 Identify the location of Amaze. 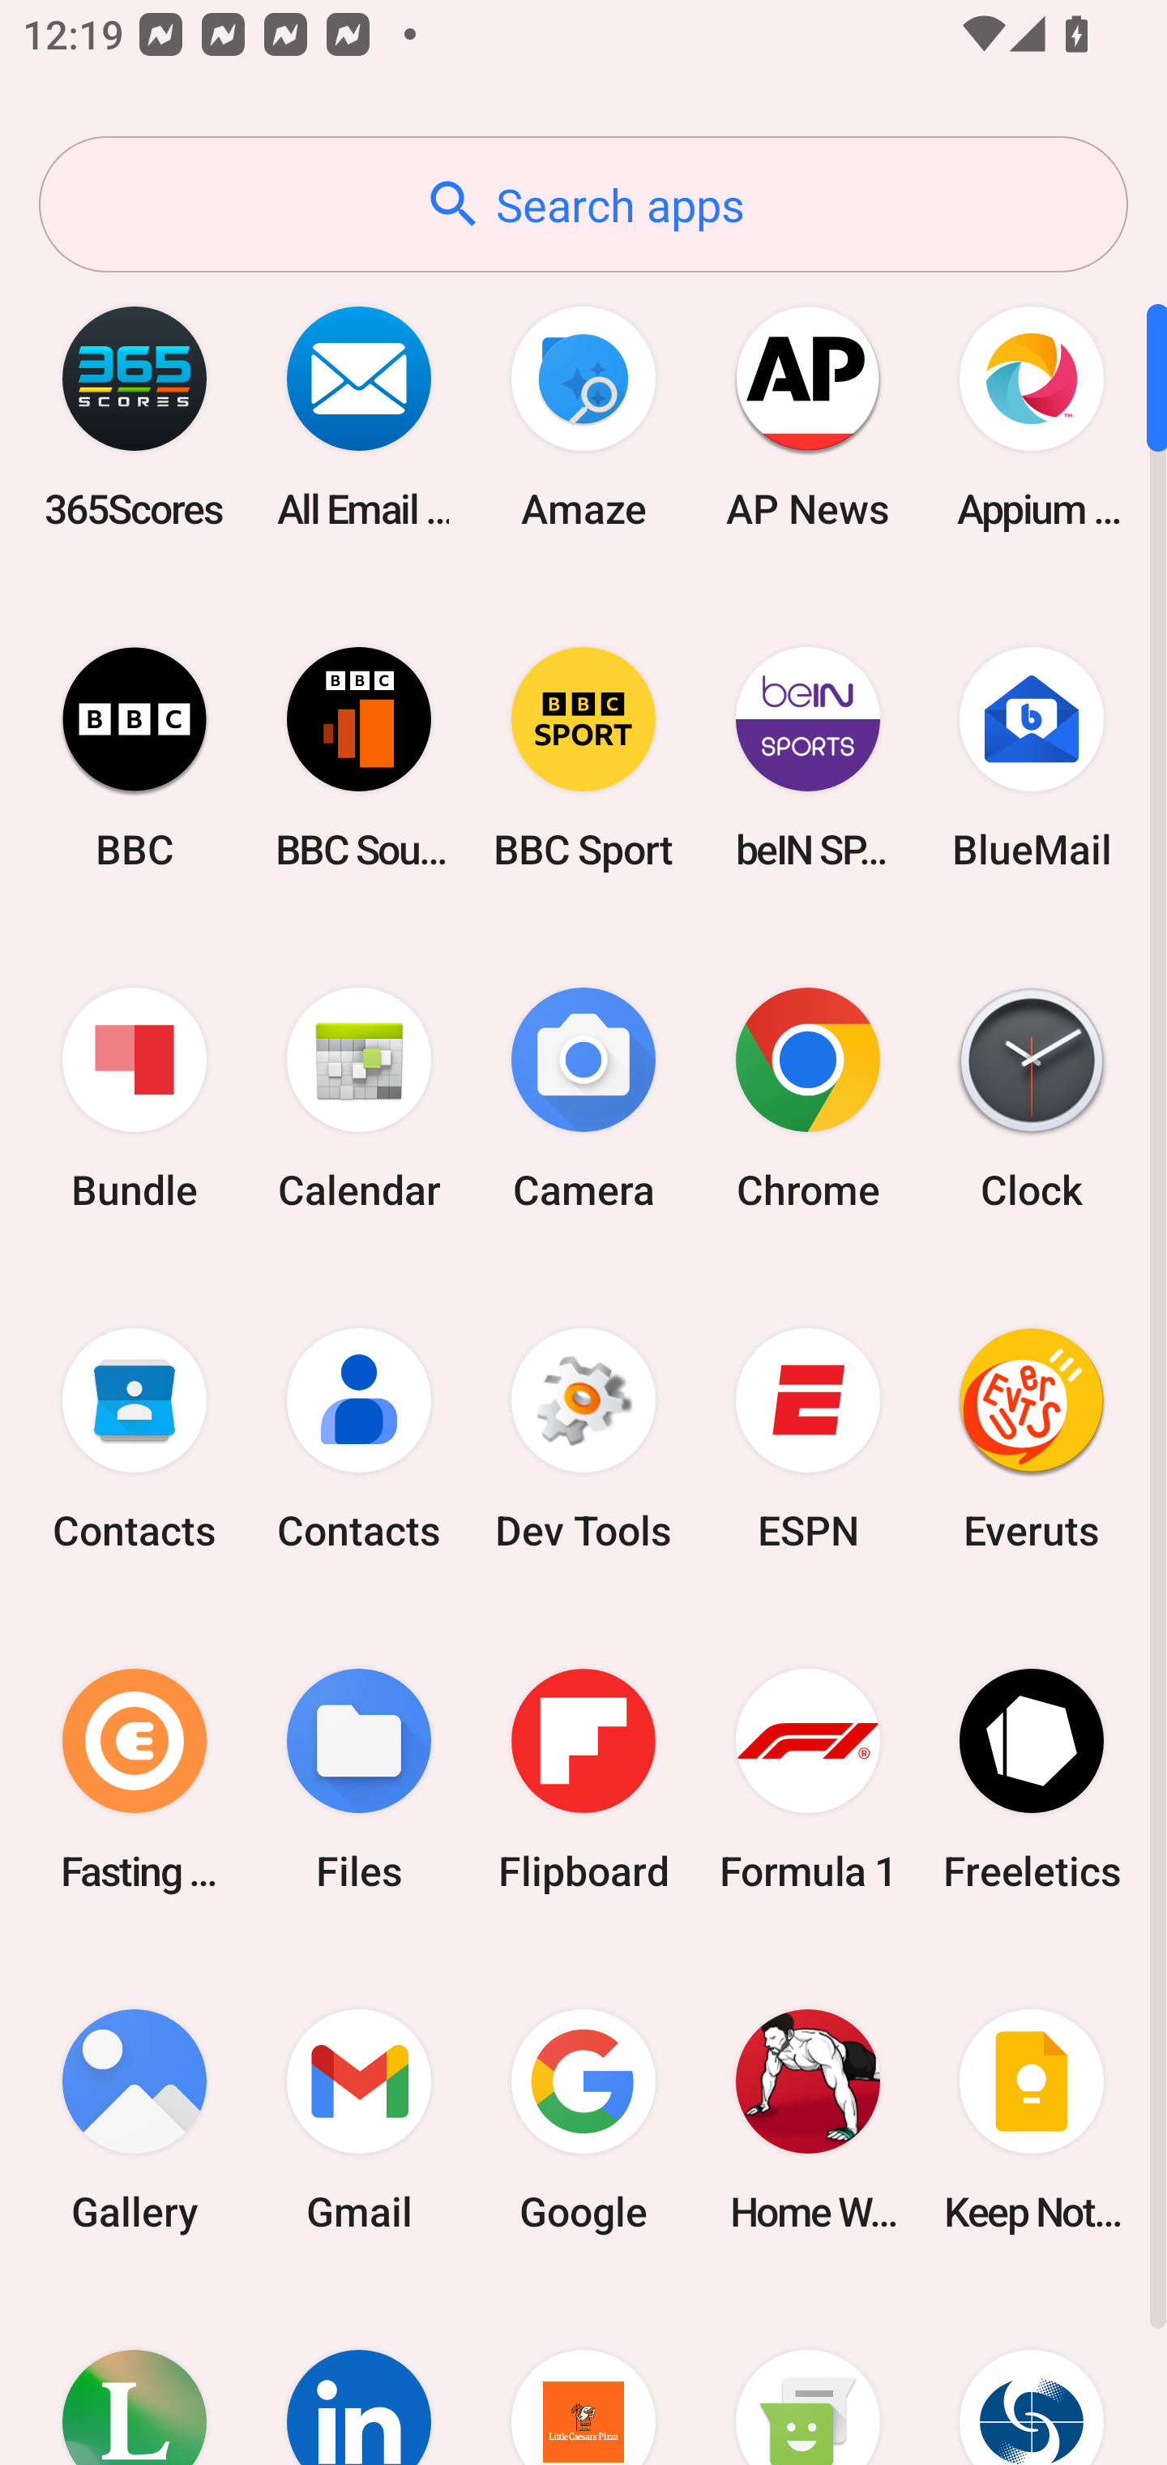
(583, 417).